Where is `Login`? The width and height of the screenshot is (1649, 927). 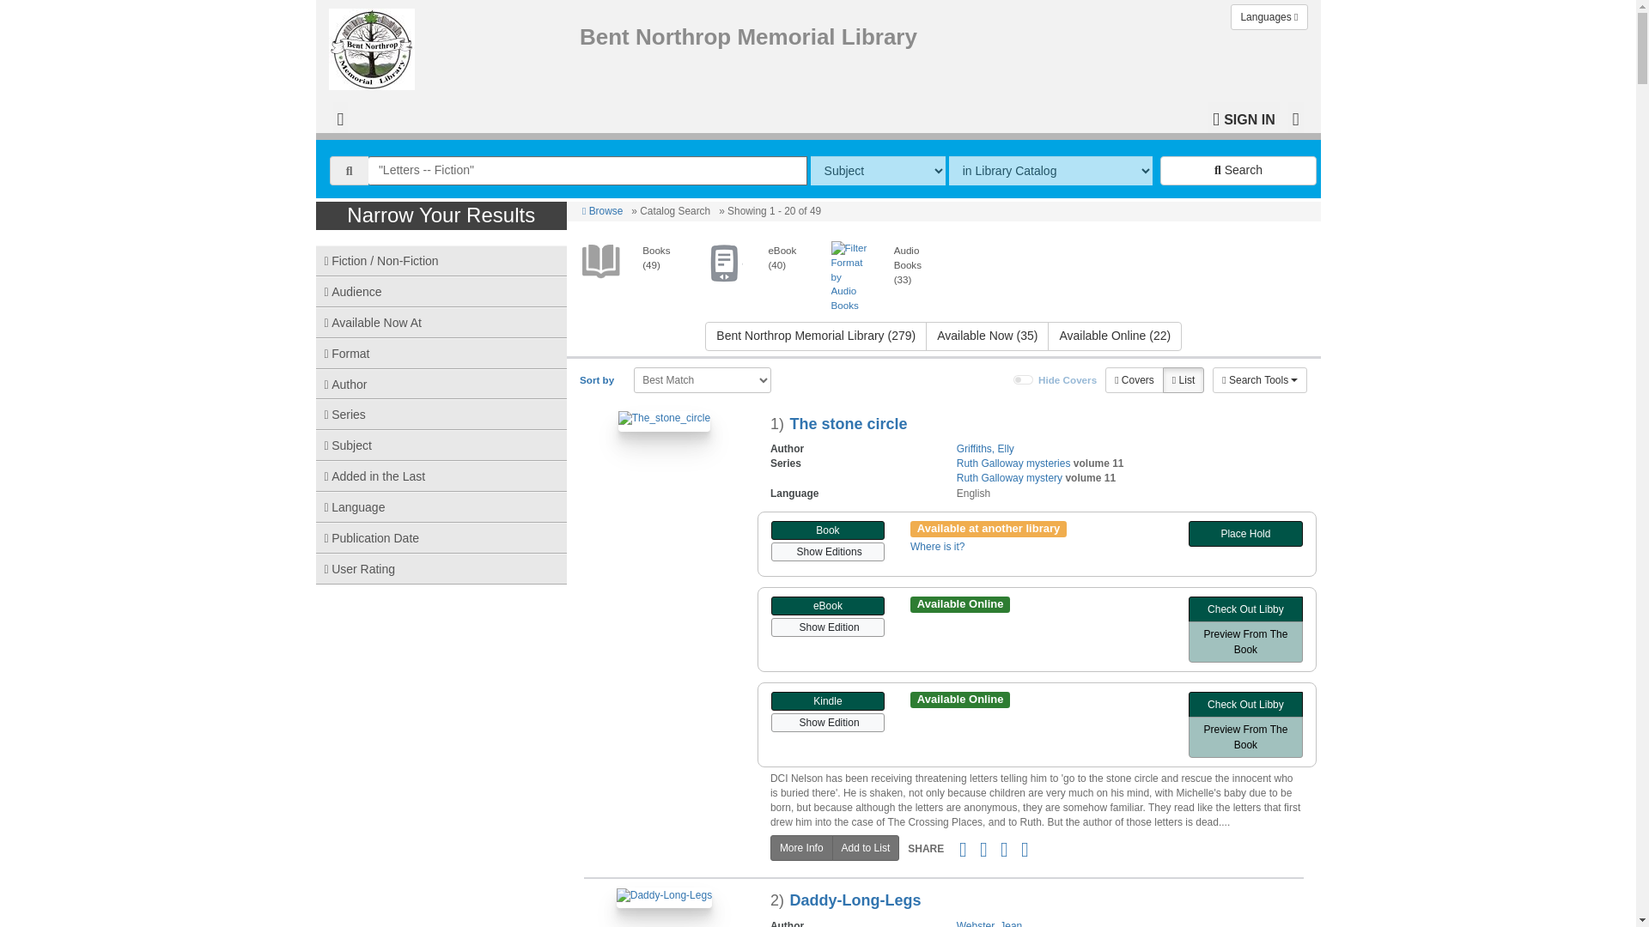 Login is located at coordinates (1244, 117).